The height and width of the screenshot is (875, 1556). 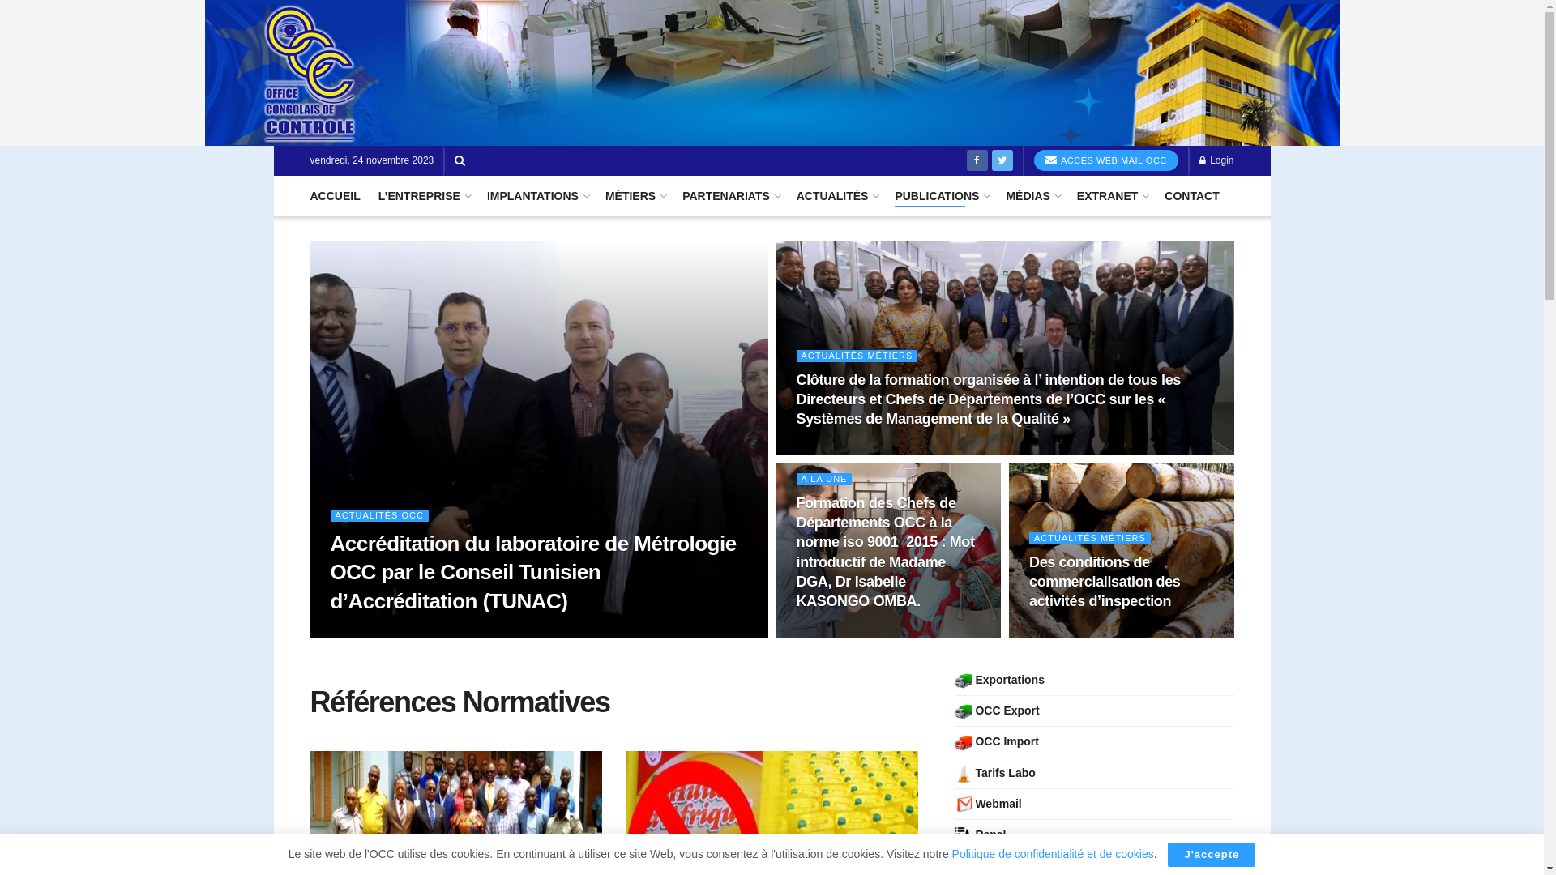 What do you see at coordinates (1000, 681) in the screenshot?
I see `Exportations` at bounding box center [1000, 681].